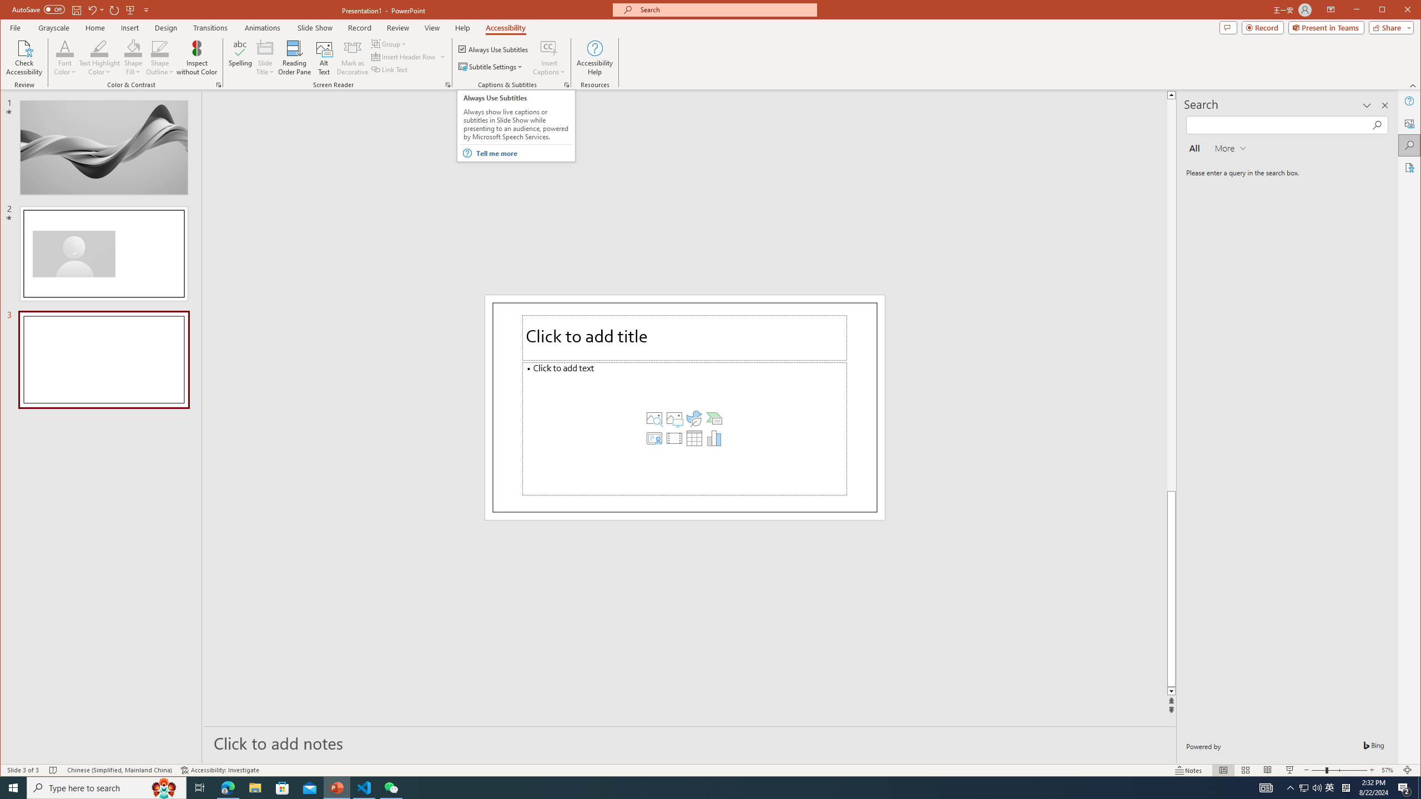  What do you see at coordinates (549, 48) in the screenshot?
I see `Insert Captions` at bounding box center [549, 48].